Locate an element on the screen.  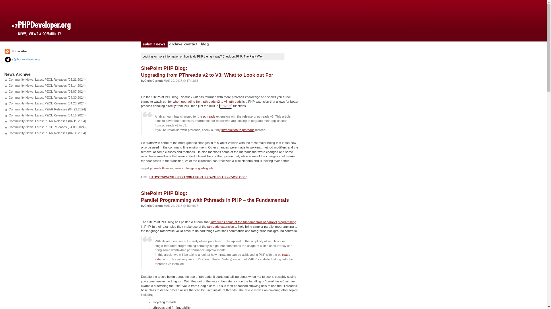
version is located at coordinates (179, 168).